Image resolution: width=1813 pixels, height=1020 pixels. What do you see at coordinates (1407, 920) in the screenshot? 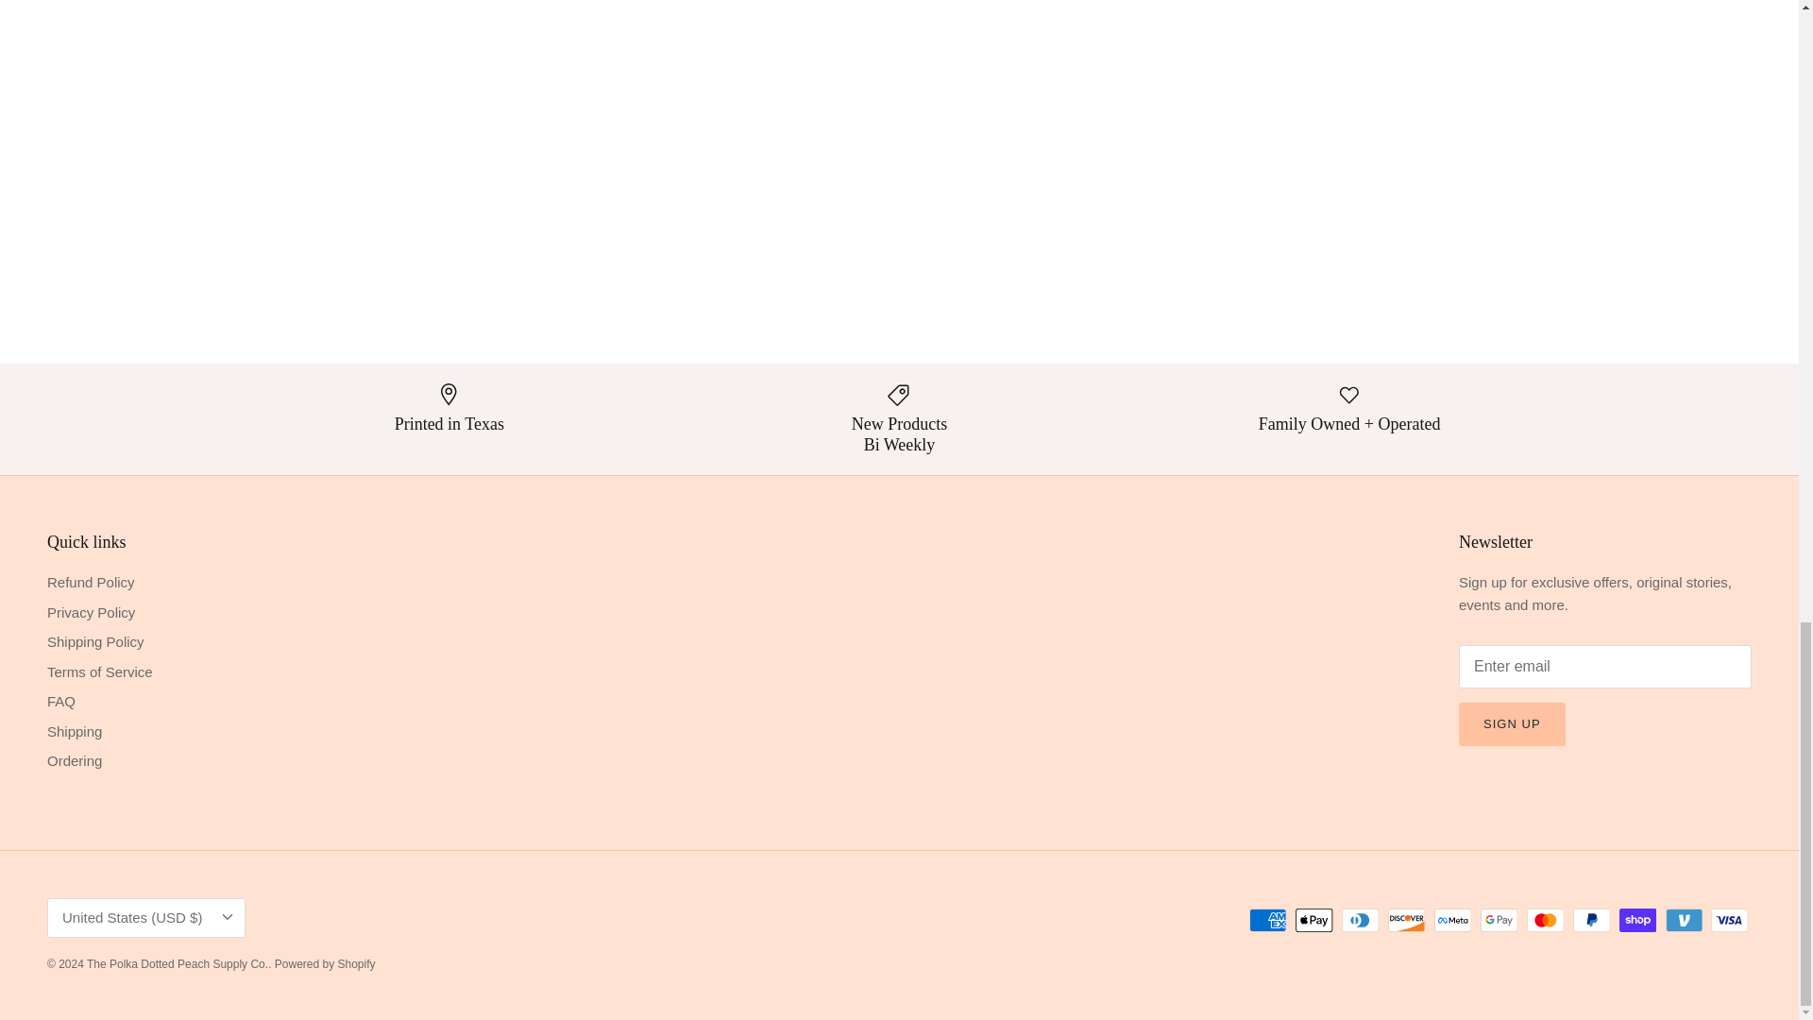
I see `Discover` at bounding box center [1407, 920].